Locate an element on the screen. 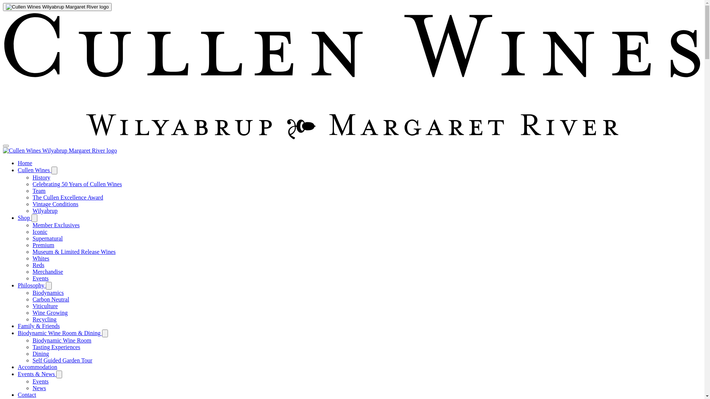 This screenshot has height=399, width=710. Member Exclusives is located at coordinates (56, 225).